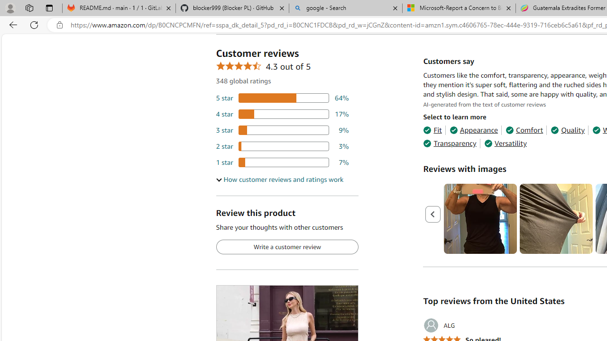  I want to click on Class: a-carousel-card, so click(557, 219).